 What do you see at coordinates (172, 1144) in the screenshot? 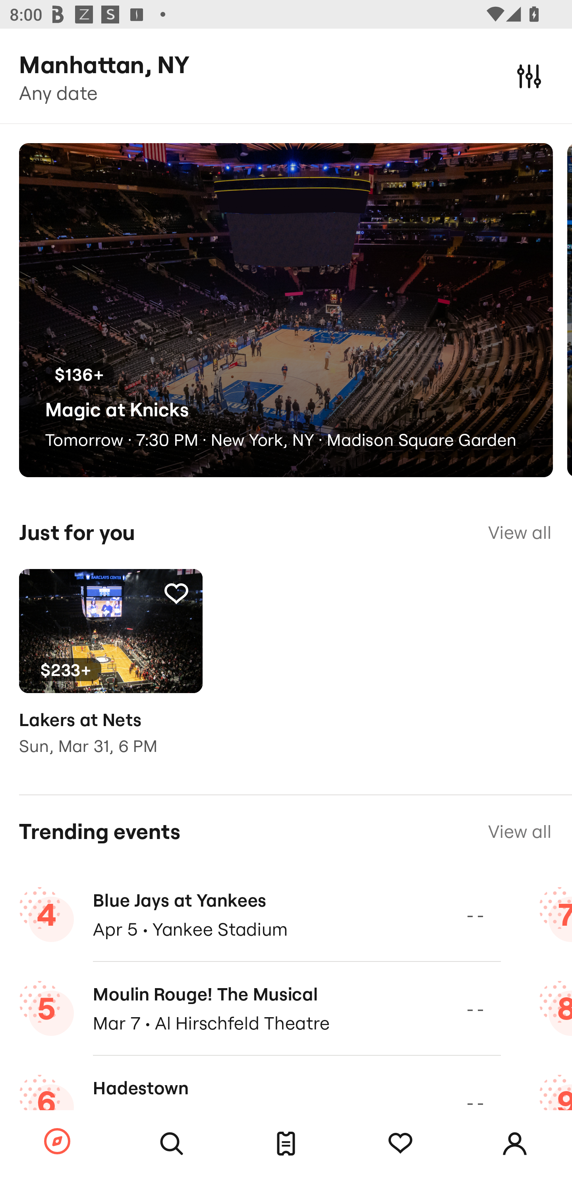
I see `Search` at bounding box center [172, 1144].